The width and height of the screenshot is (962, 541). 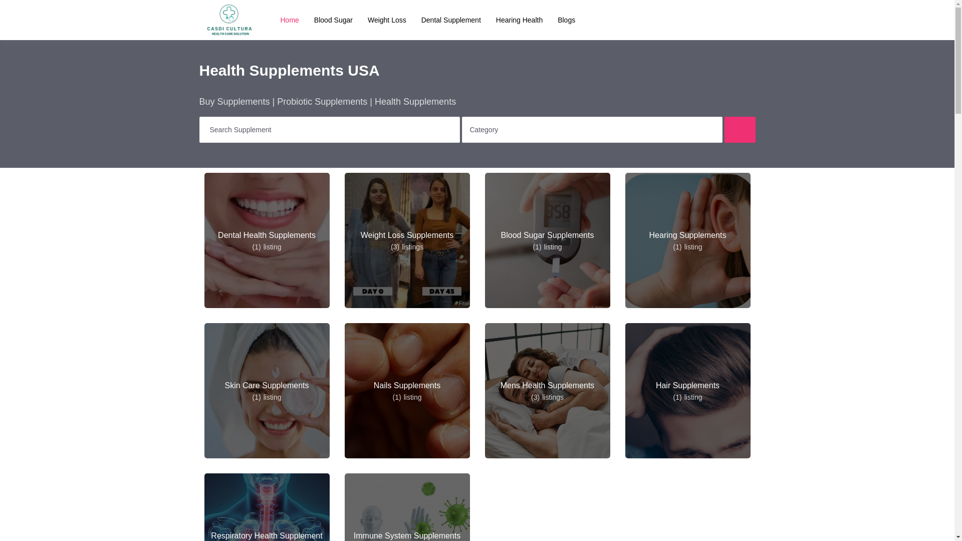 I want to click on Blood Sugar Supplements, so click(x=547, y=240).